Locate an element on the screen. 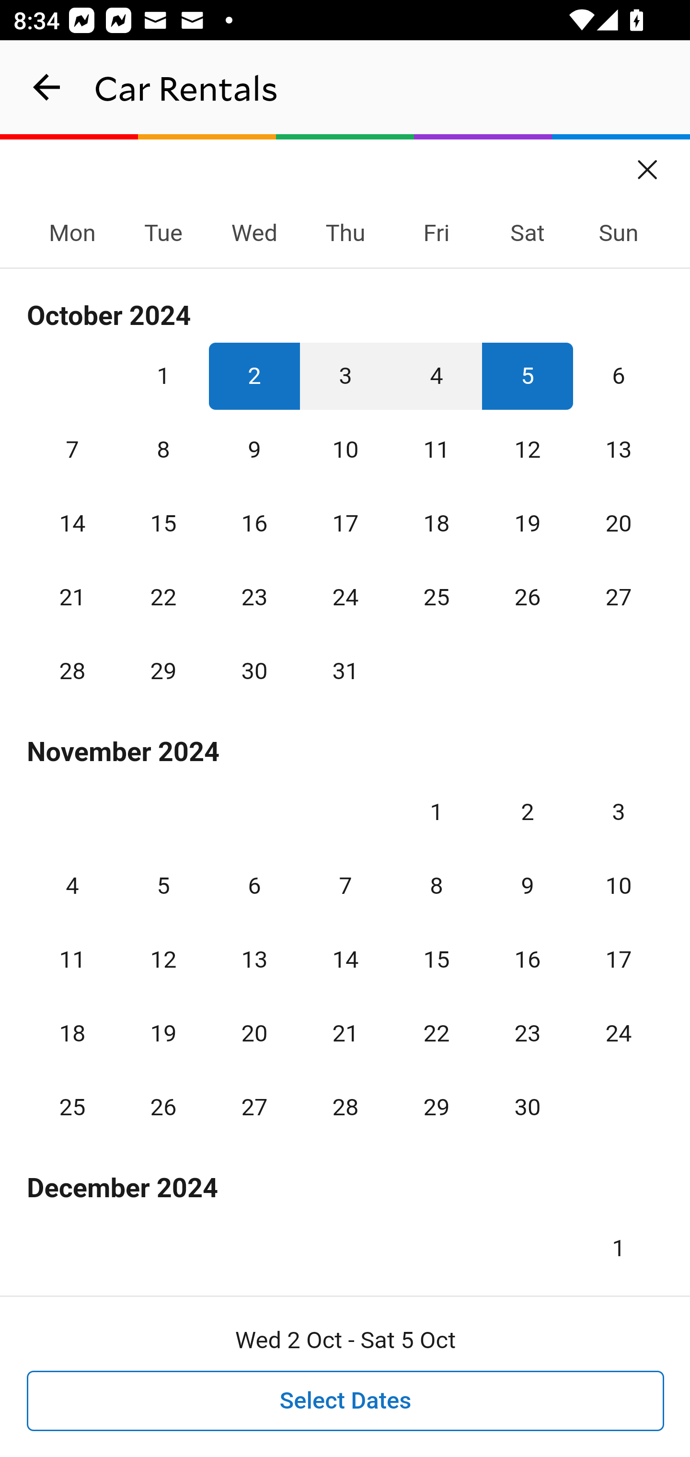  3 October 2024 is located at coordinates (345, 376).